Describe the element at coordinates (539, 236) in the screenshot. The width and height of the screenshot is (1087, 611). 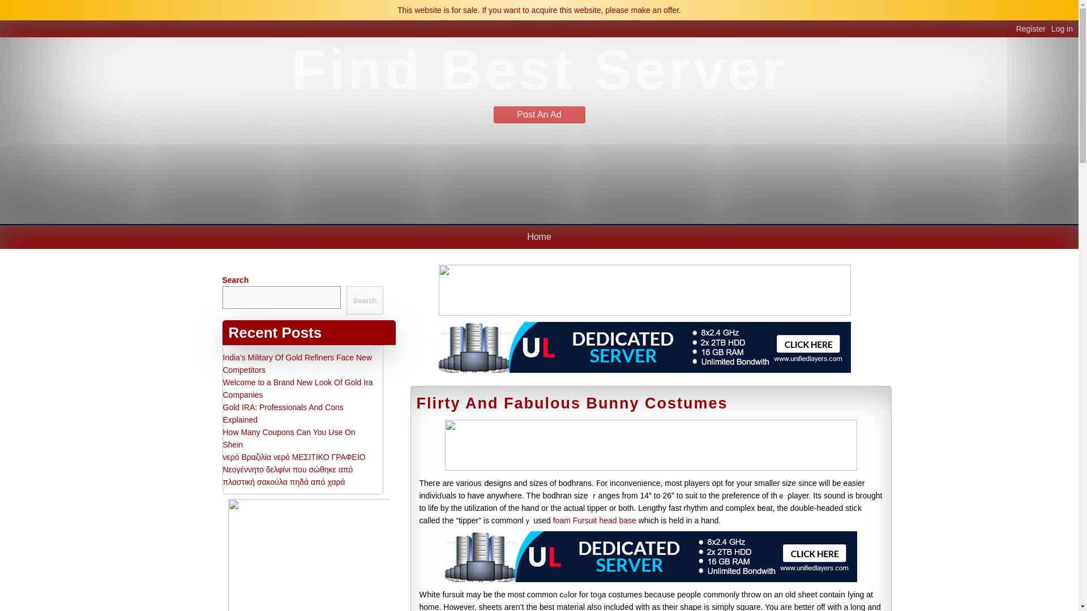
I see `Home` at that location.